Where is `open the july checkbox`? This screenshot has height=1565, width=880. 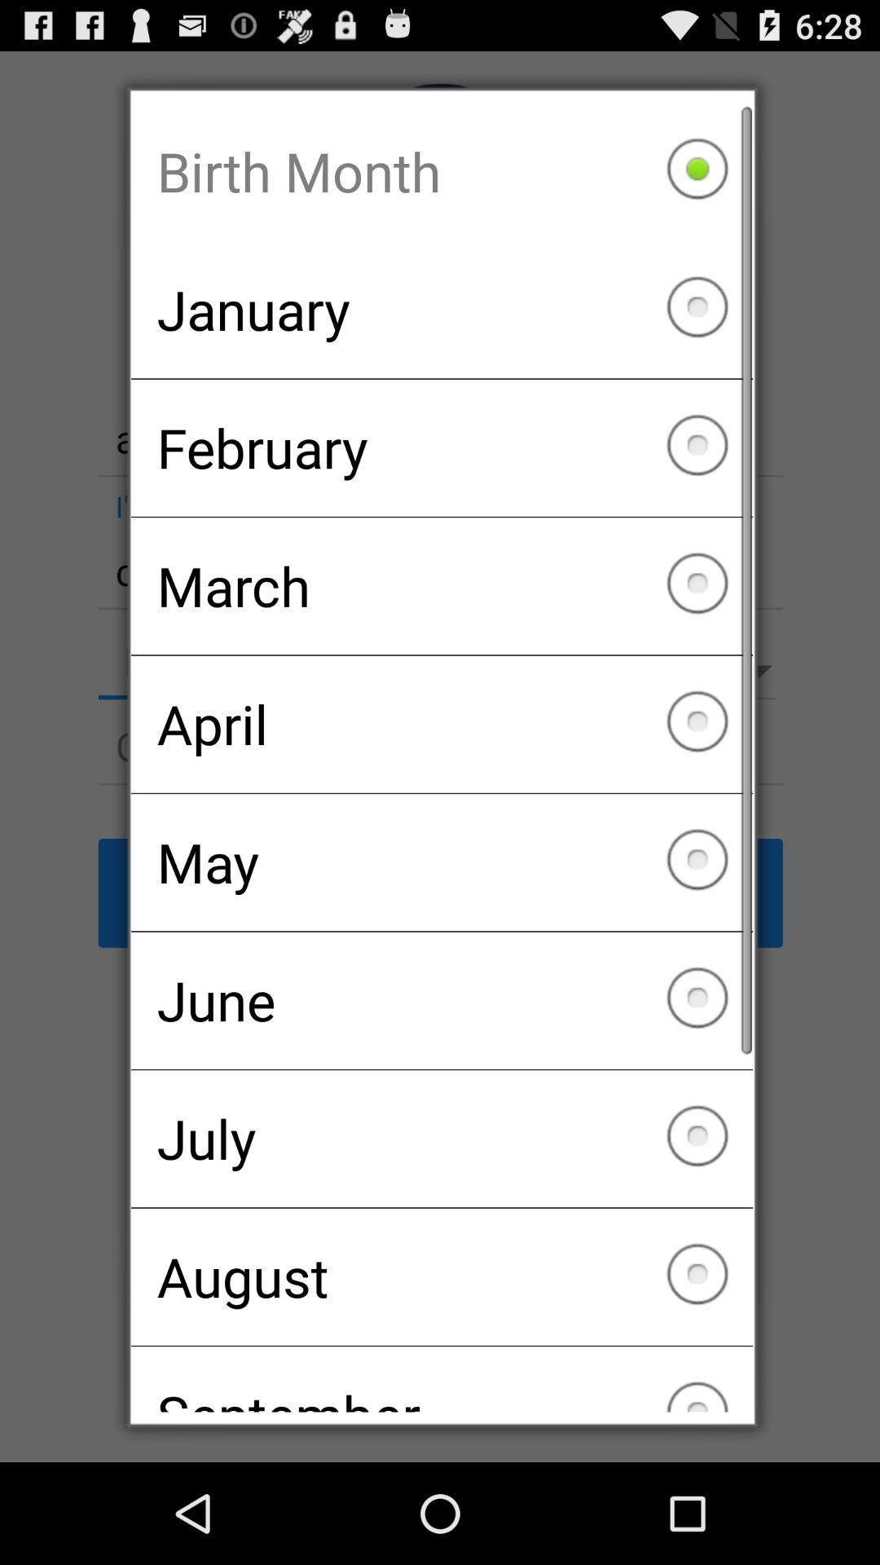
open the july checkbox is located at coordinates (442, 1139).